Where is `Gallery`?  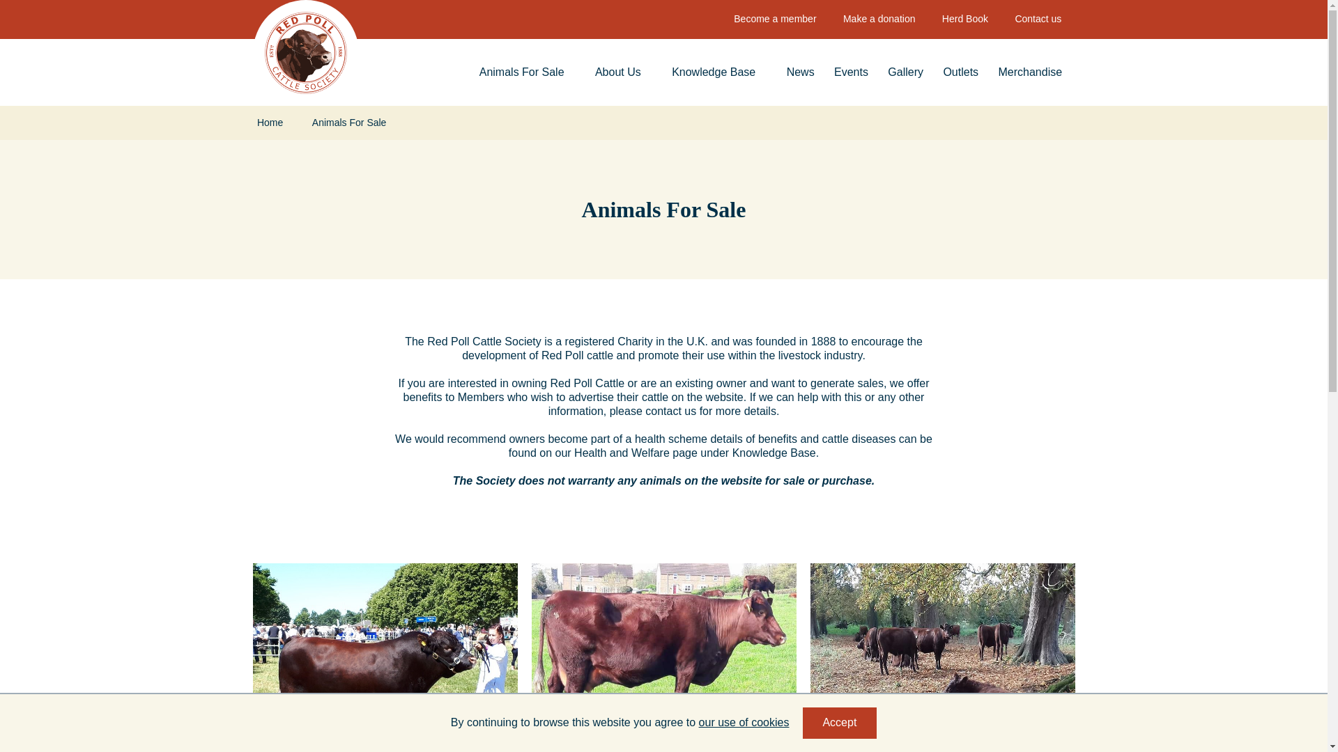 Gallery is located at coordinates (905, 72).